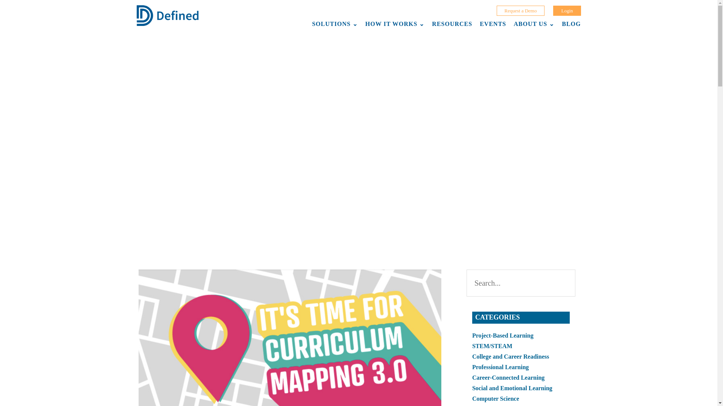 The width and height of the screenshot is (723, 406). I want to click on EVENTS, so click(493, 24).